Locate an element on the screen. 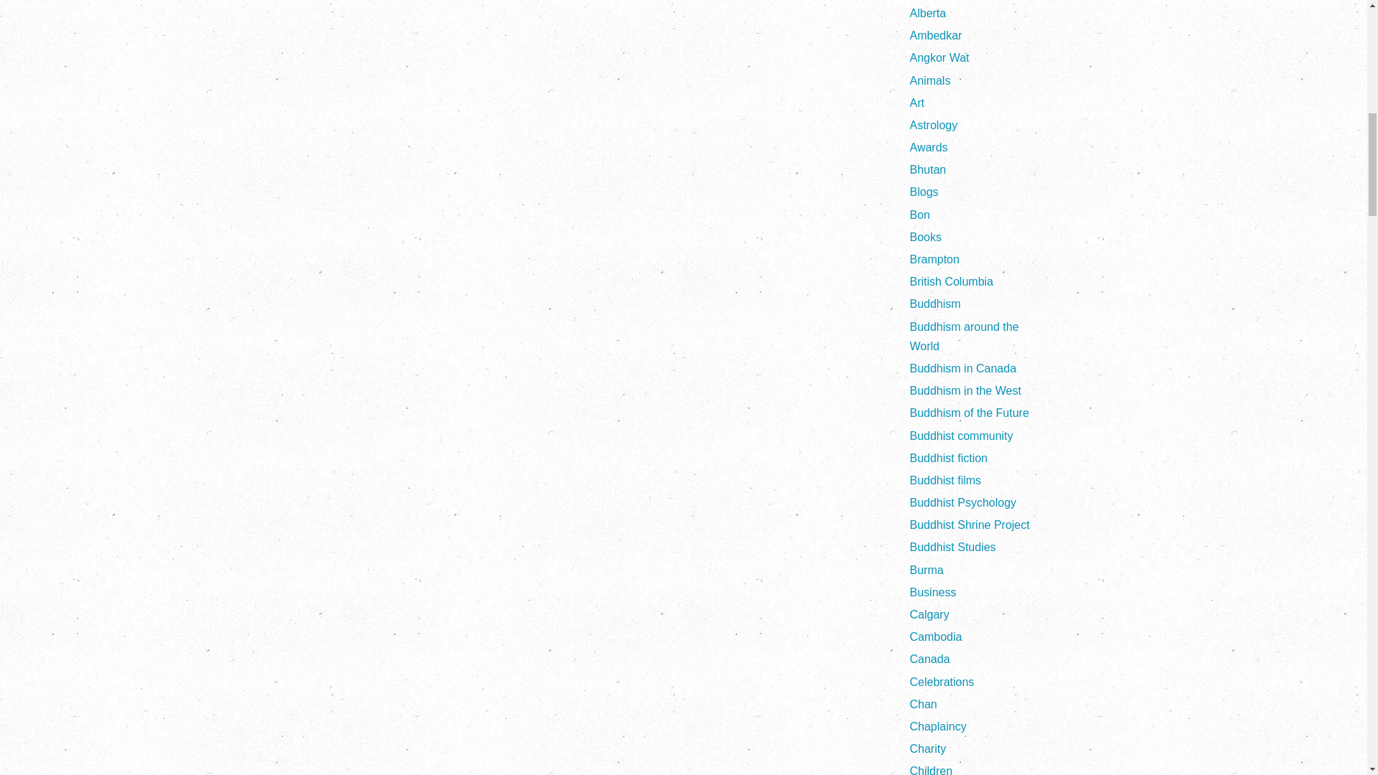  Show articles tagged Astrology is located at coordinates (933, 125).